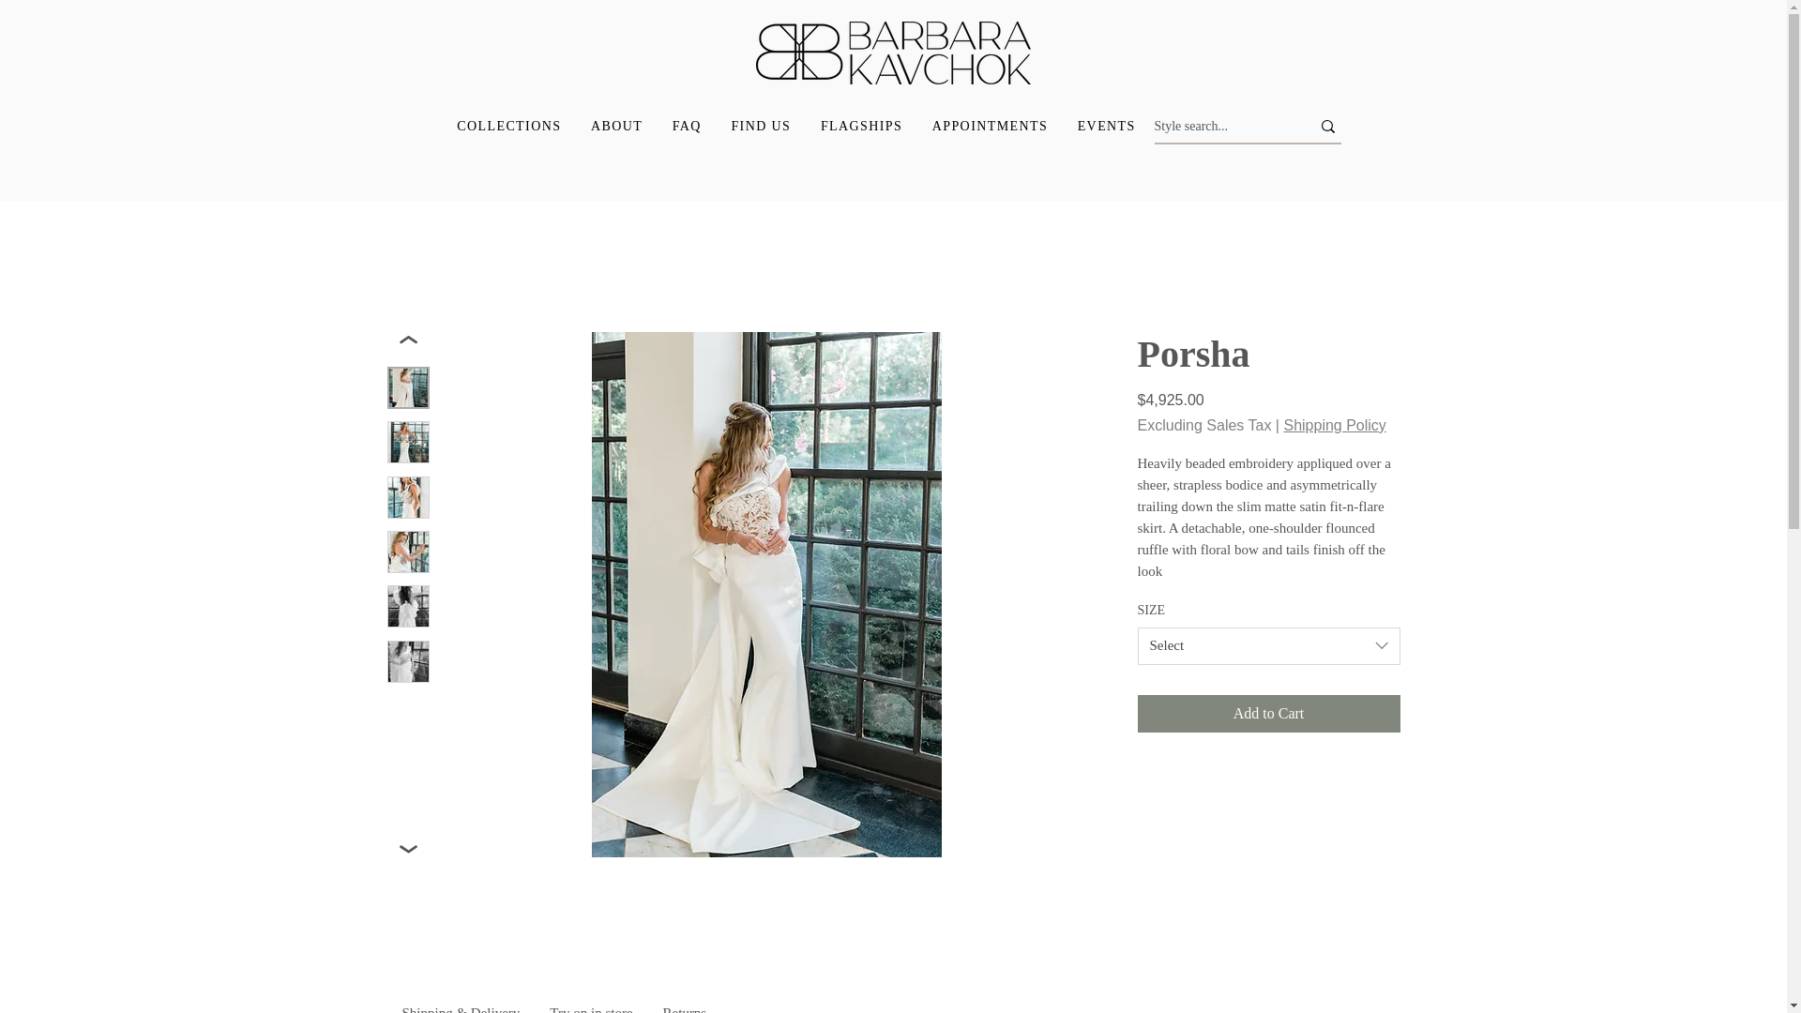 The height and width of the screenshot is (1013, 1801). Describe the element at coordinates (861, 126) in the screenshot. I see `FLAGSHIPS` at that location.